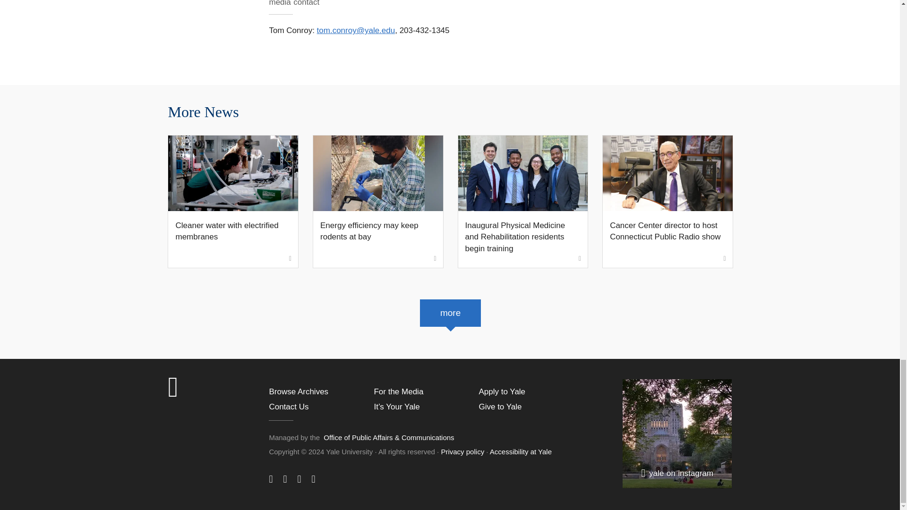 The height and width of the screenshot is (510, 907). Describe the element at coordinates (462, 451) in the screenshot. I see `Yale Privacy policy` at that location.